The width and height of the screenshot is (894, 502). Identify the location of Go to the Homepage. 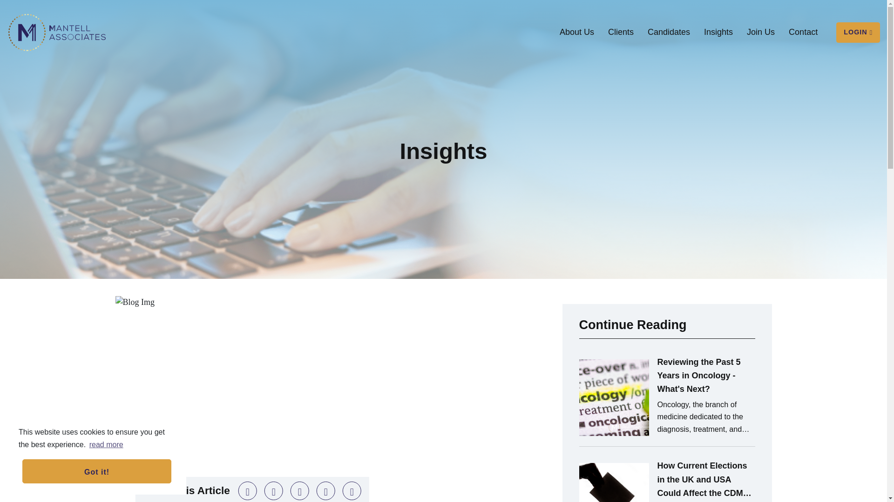
(57, 33).